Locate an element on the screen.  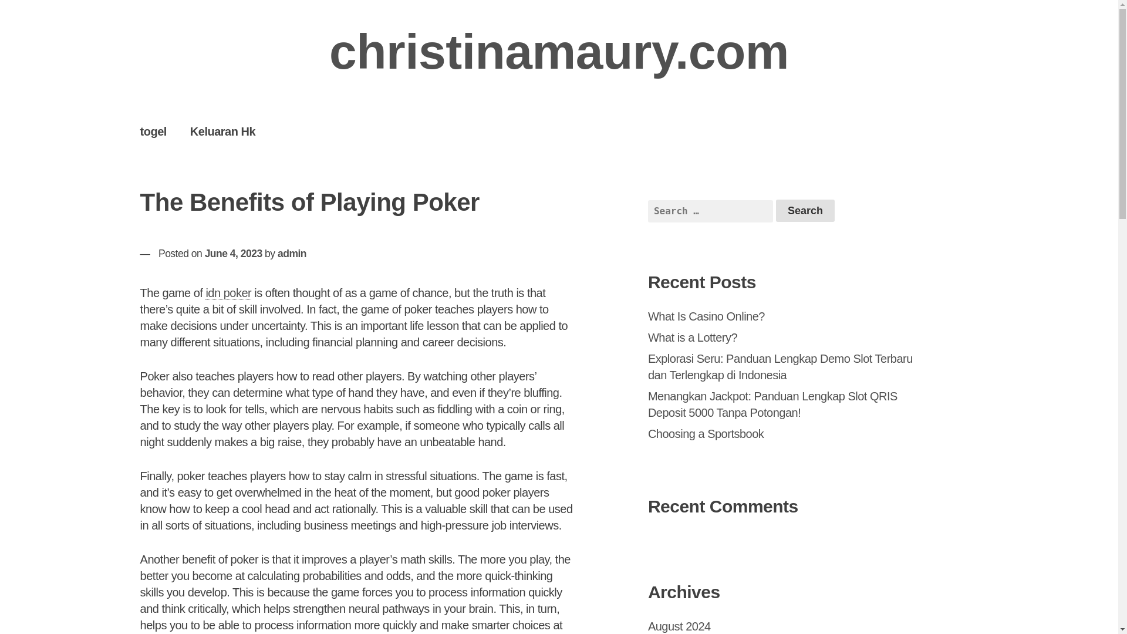
admin is located at coordinates (292, 254).